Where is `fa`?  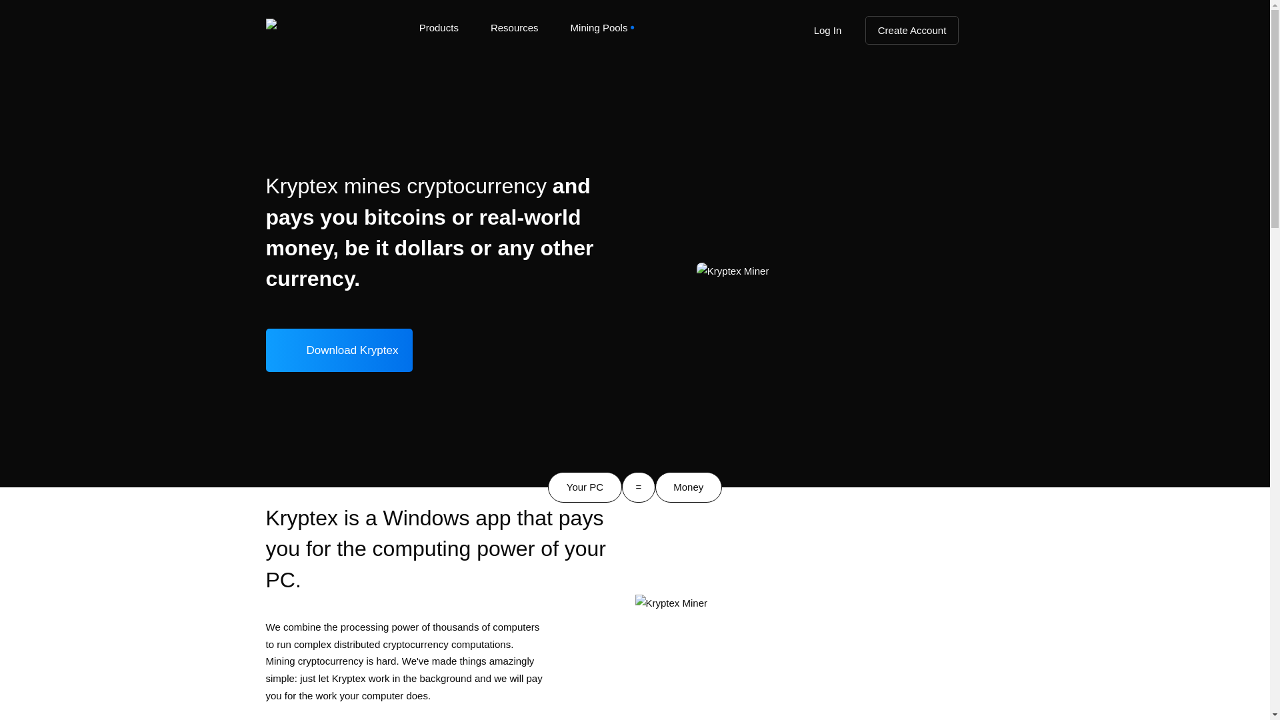 fa is located at coordinates (956, 236).